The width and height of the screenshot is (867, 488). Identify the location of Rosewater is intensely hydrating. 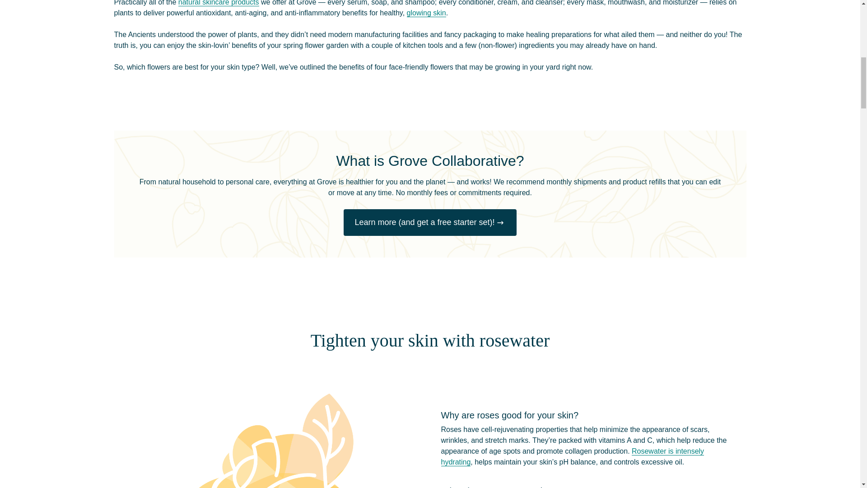
(572, 457).